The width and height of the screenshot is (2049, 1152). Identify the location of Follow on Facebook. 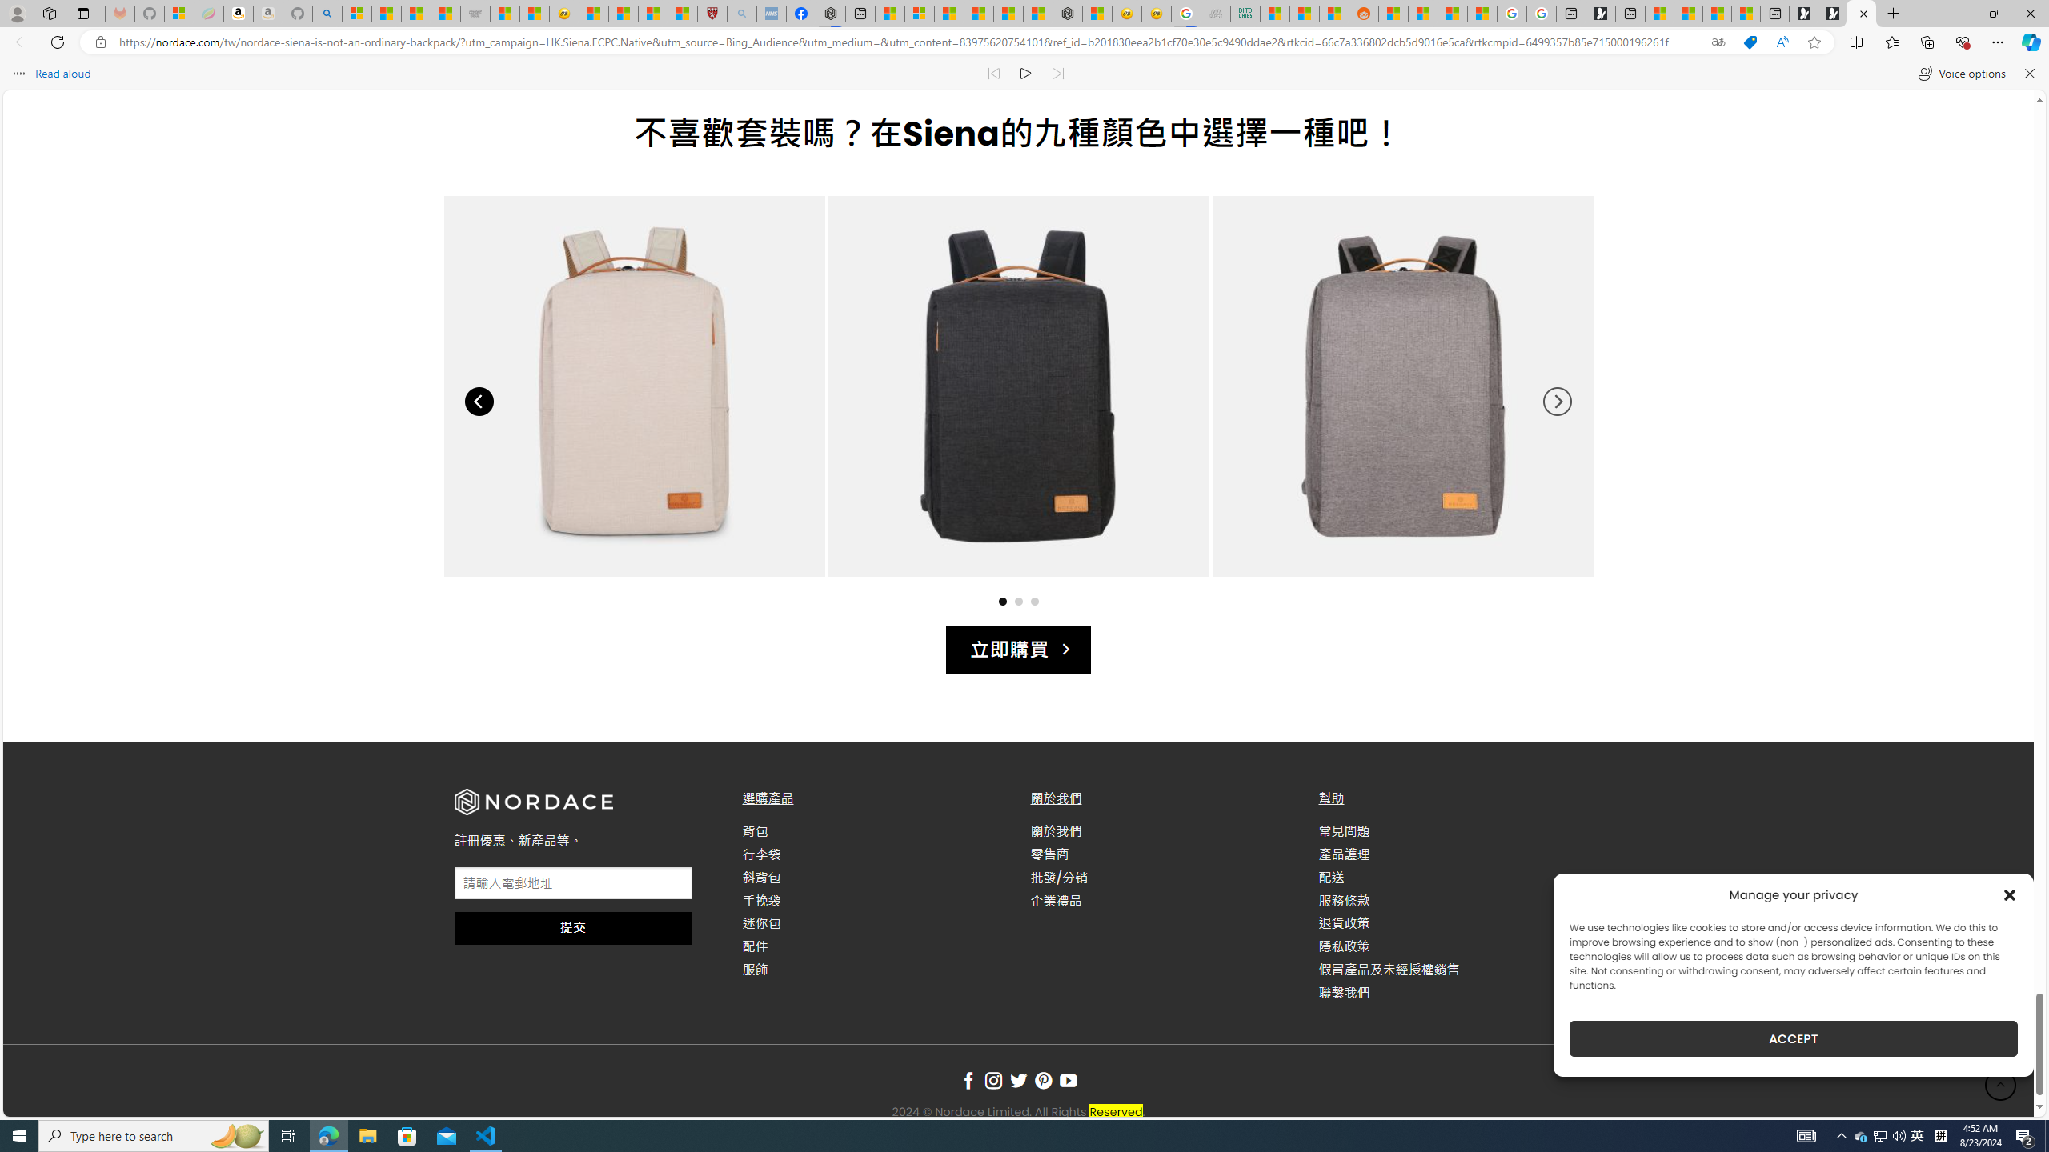
(968, 1082).